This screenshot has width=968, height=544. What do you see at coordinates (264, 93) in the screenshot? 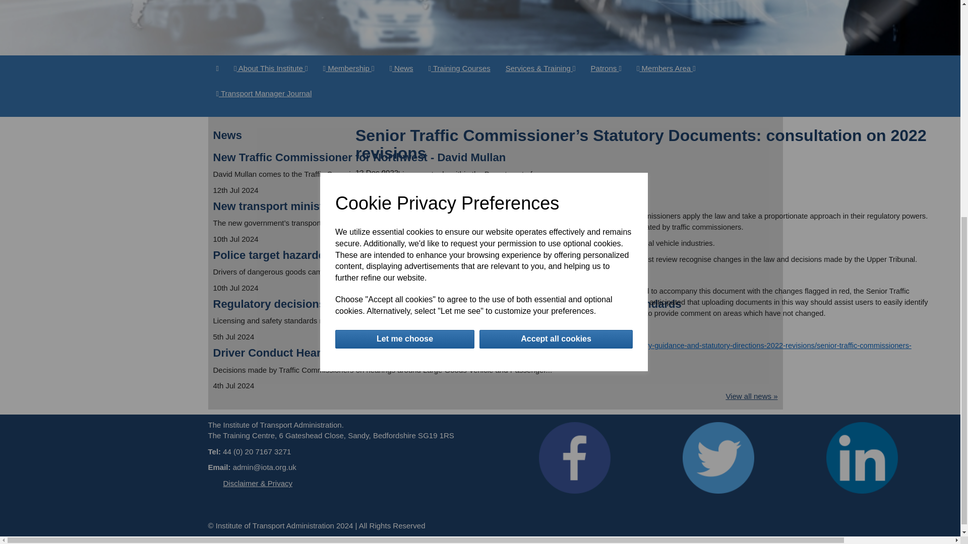
I see `Transport Manager Journal` at bounding box center [264, 93].